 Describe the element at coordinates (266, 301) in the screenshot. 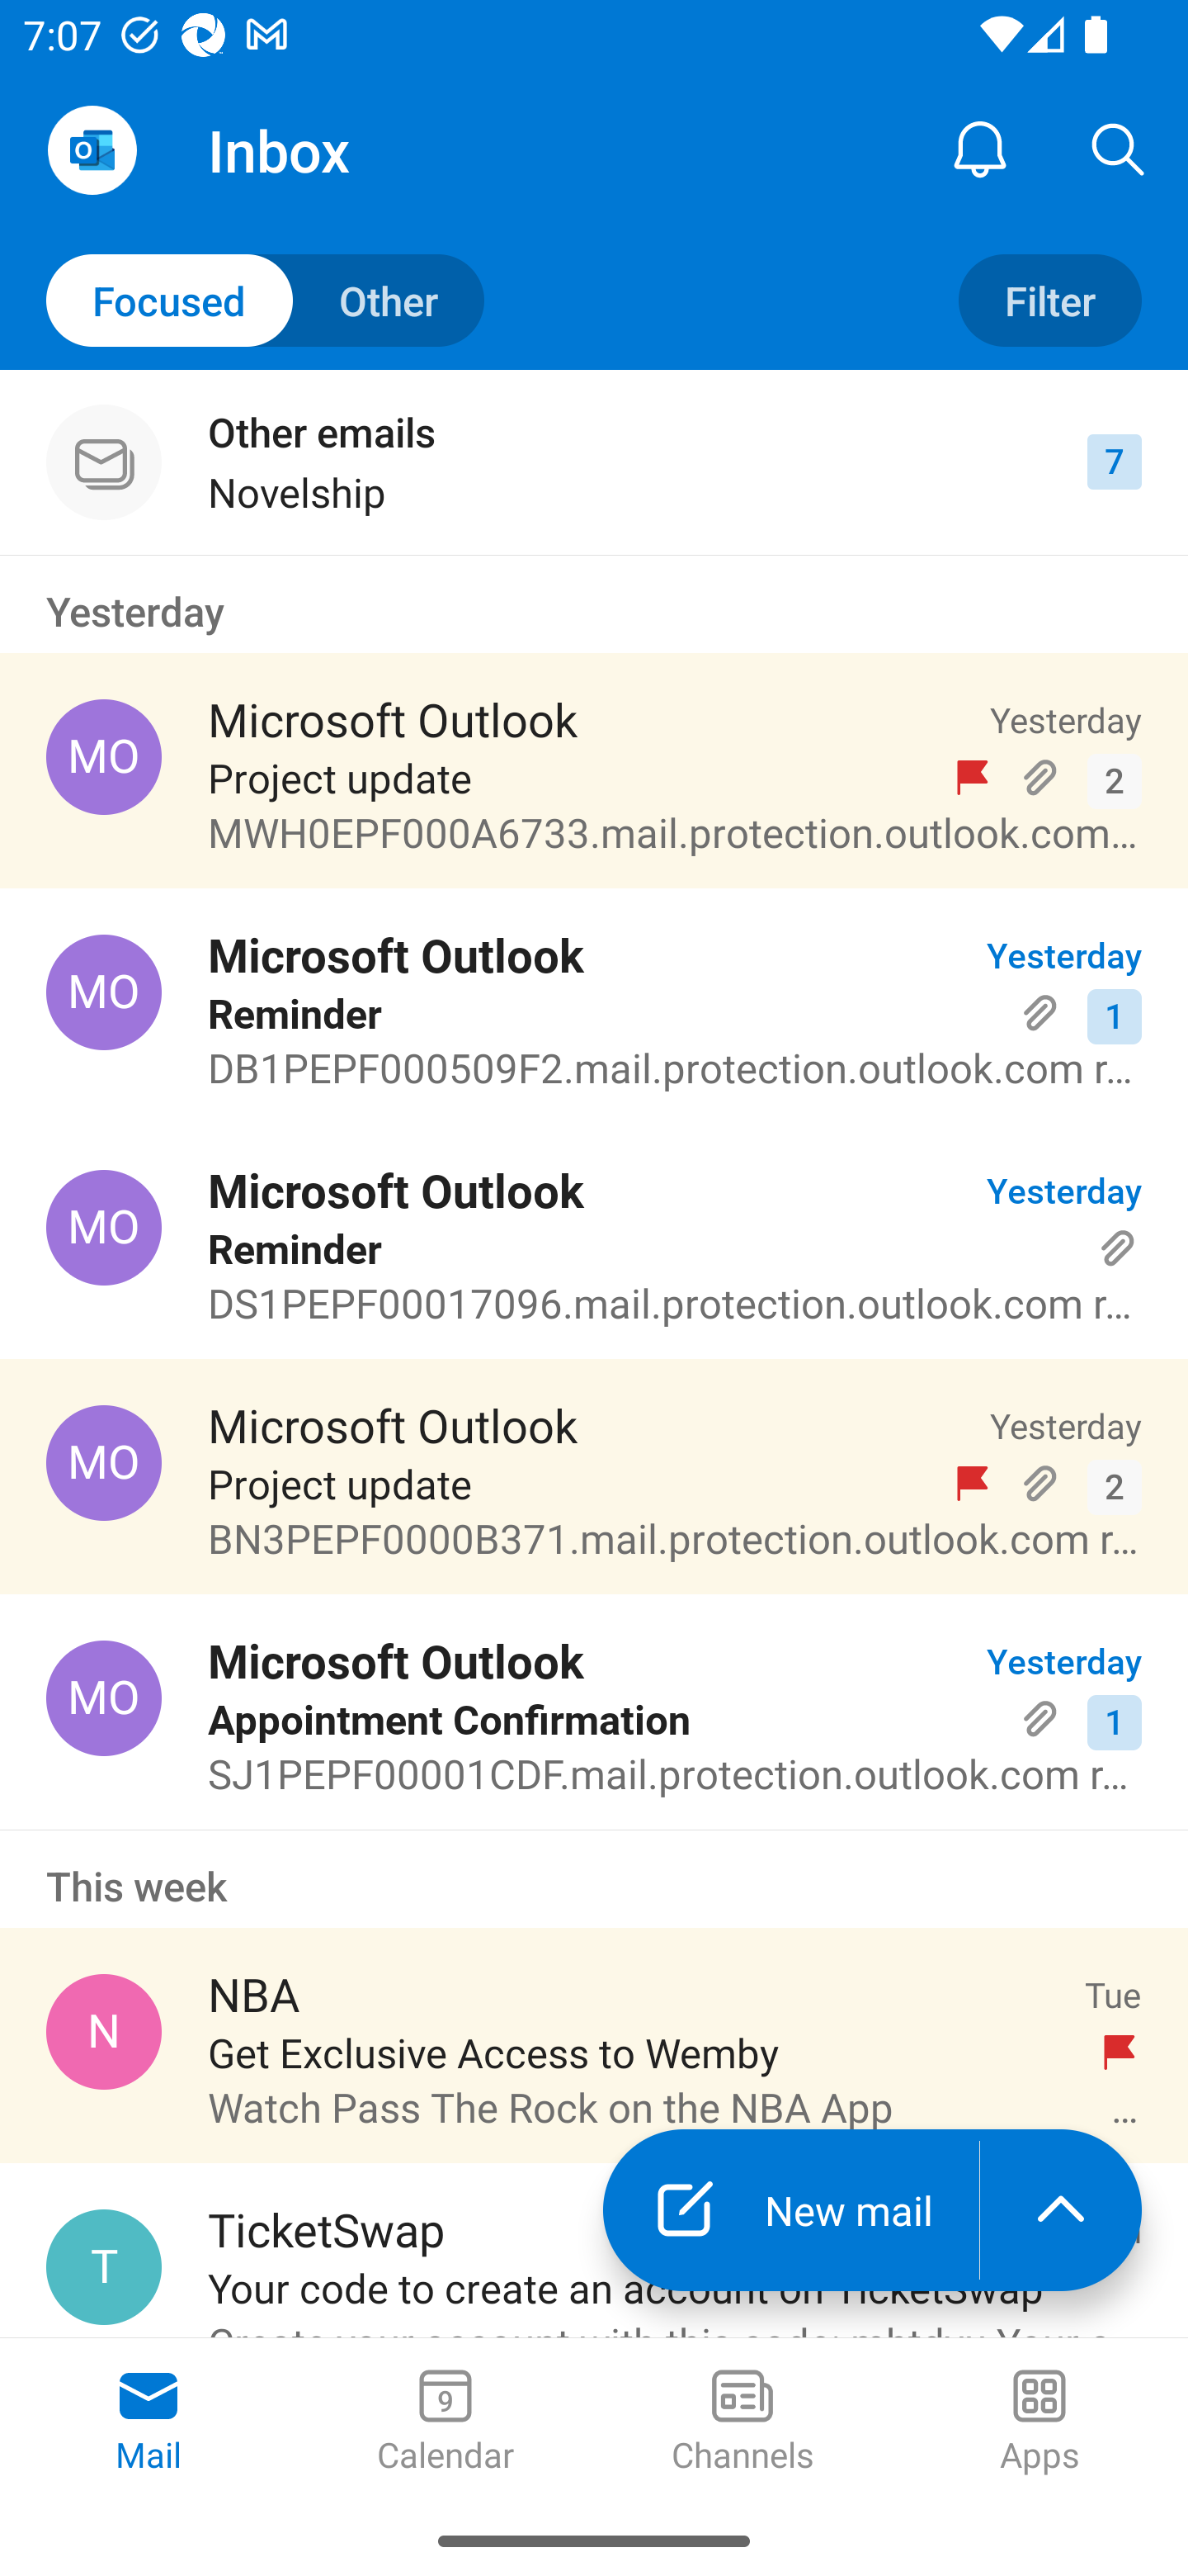

I see `Toggle to other mails` at that location.